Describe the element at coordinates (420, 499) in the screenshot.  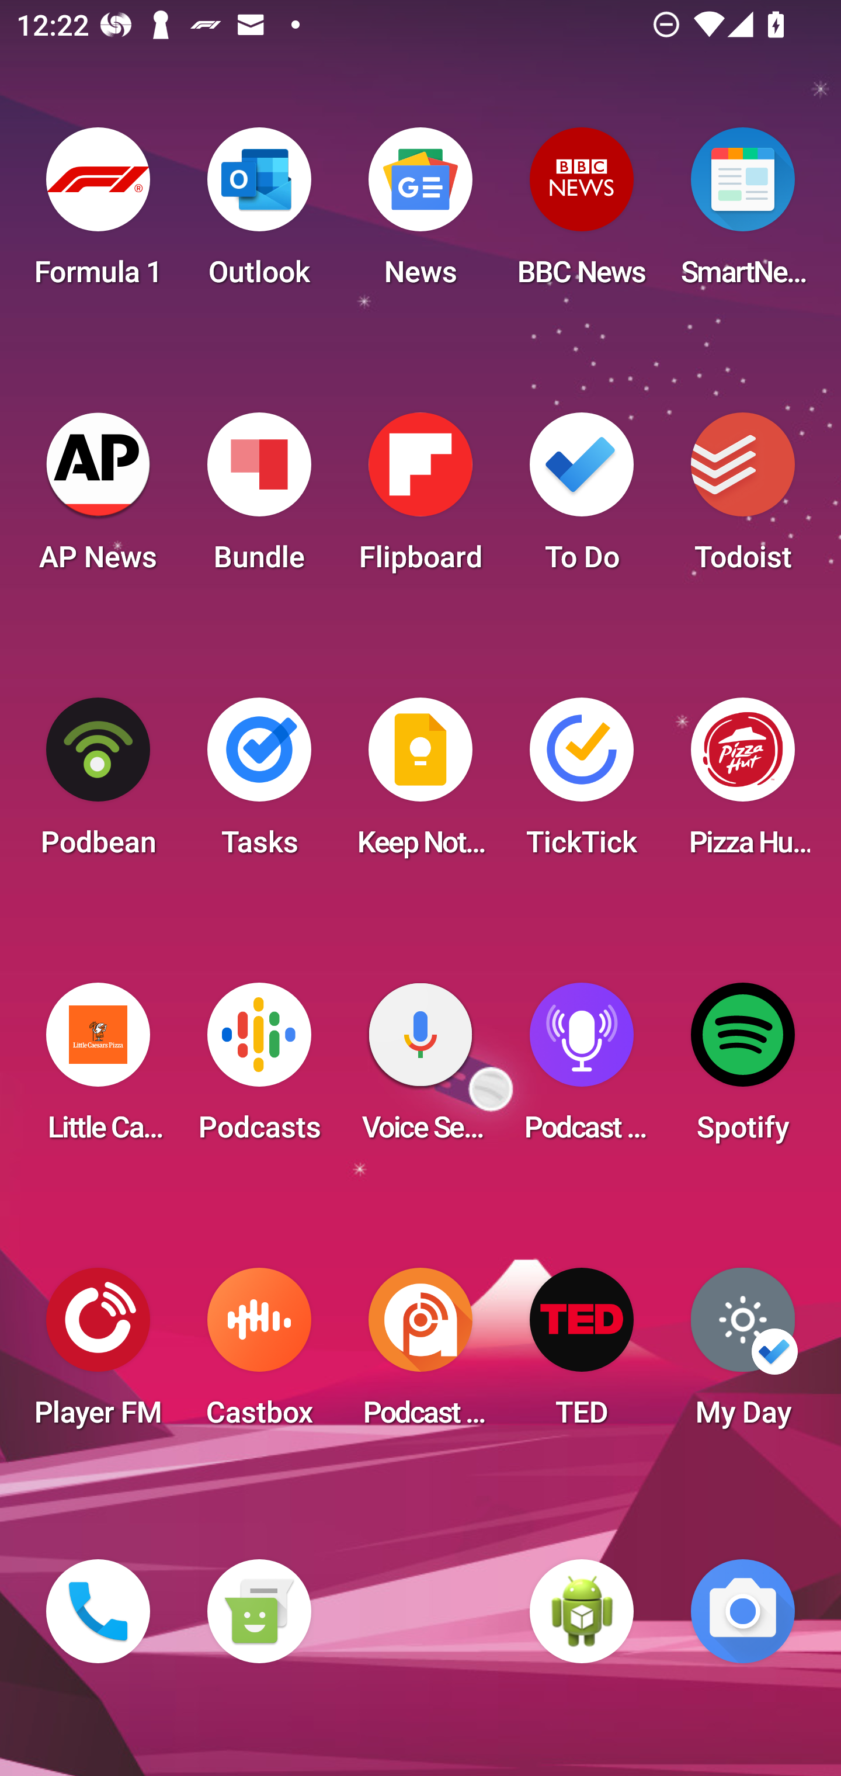
I see `Flipboard` at that location.